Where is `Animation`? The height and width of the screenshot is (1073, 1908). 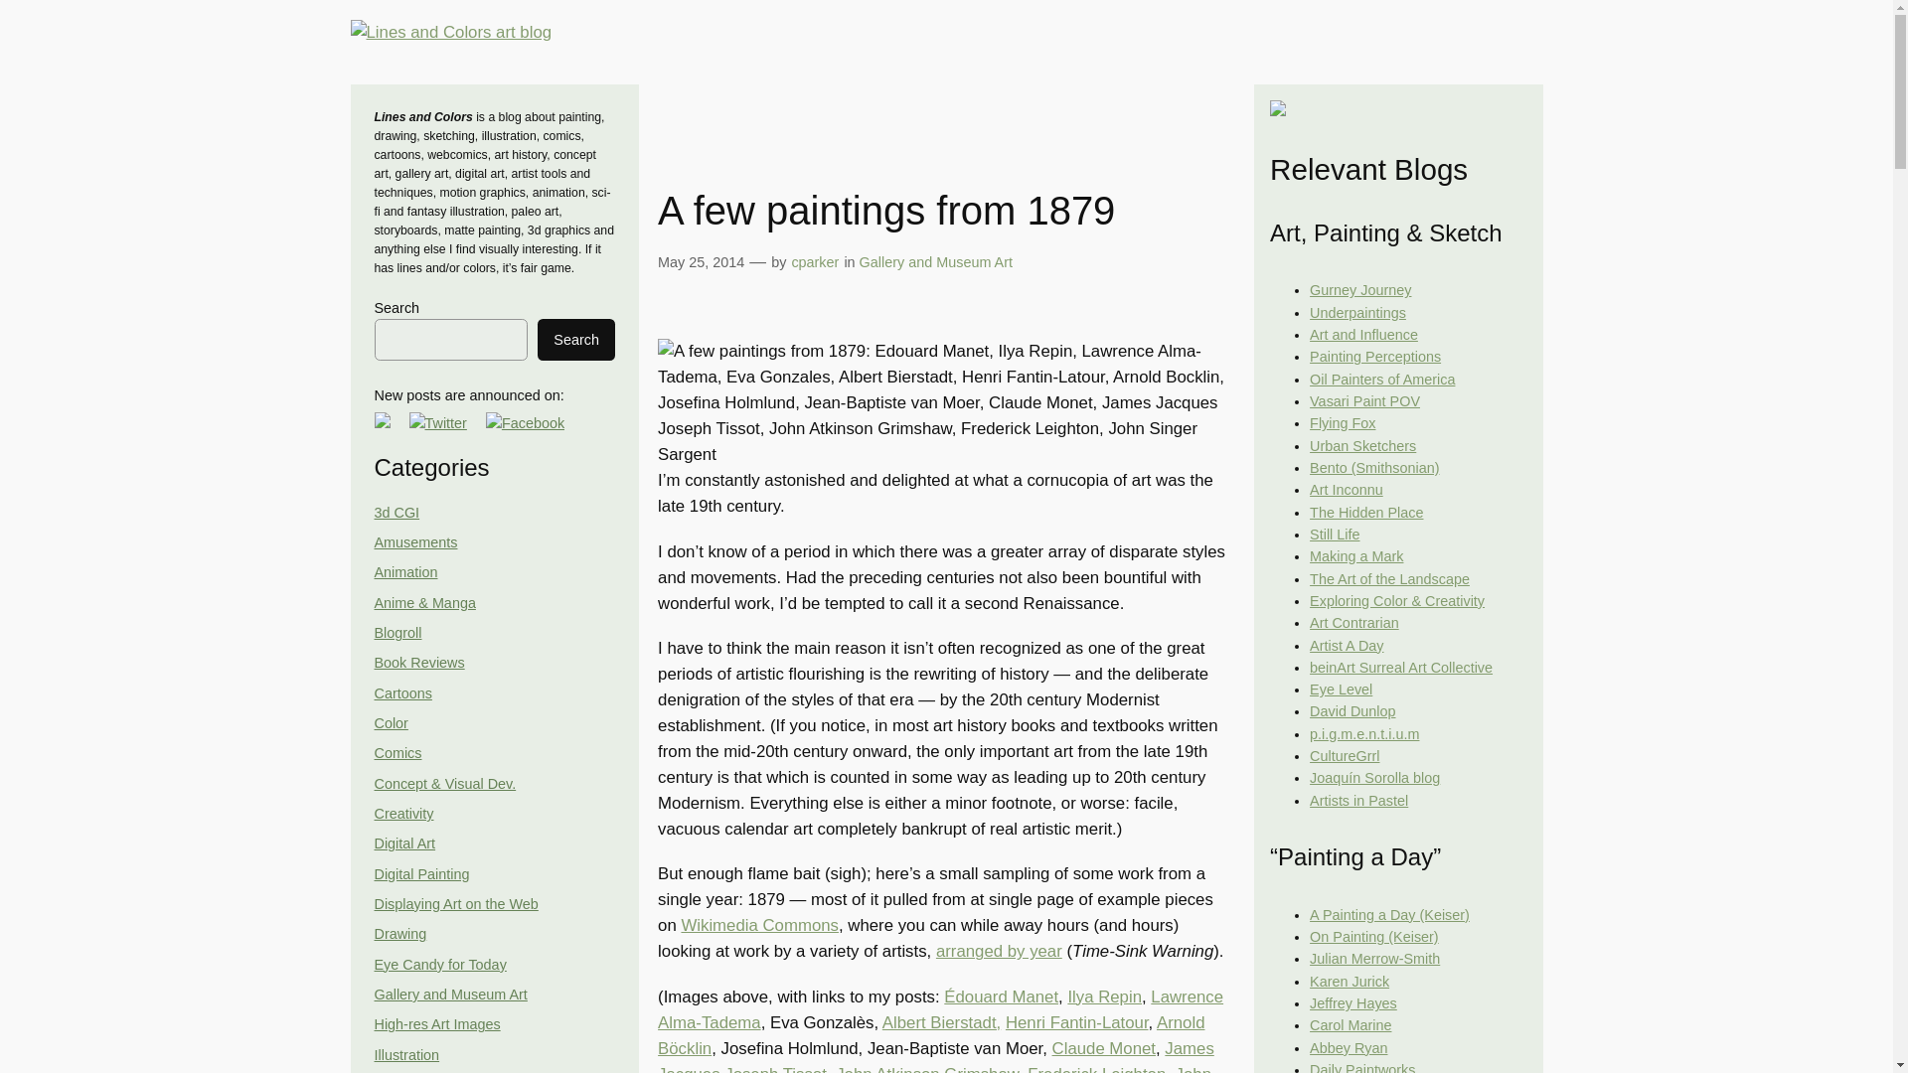 Animation is located at coordinates (405, 572).